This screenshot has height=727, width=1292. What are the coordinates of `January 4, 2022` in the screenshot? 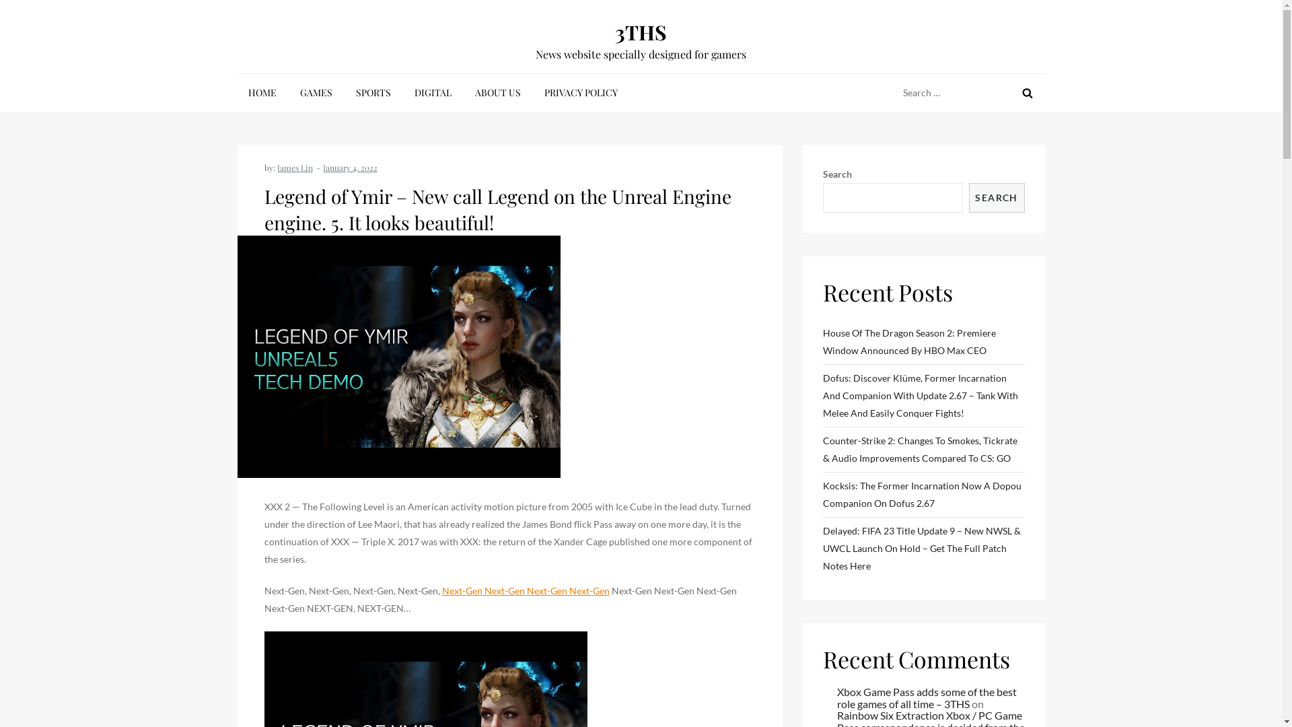 It's located at (350, 168).